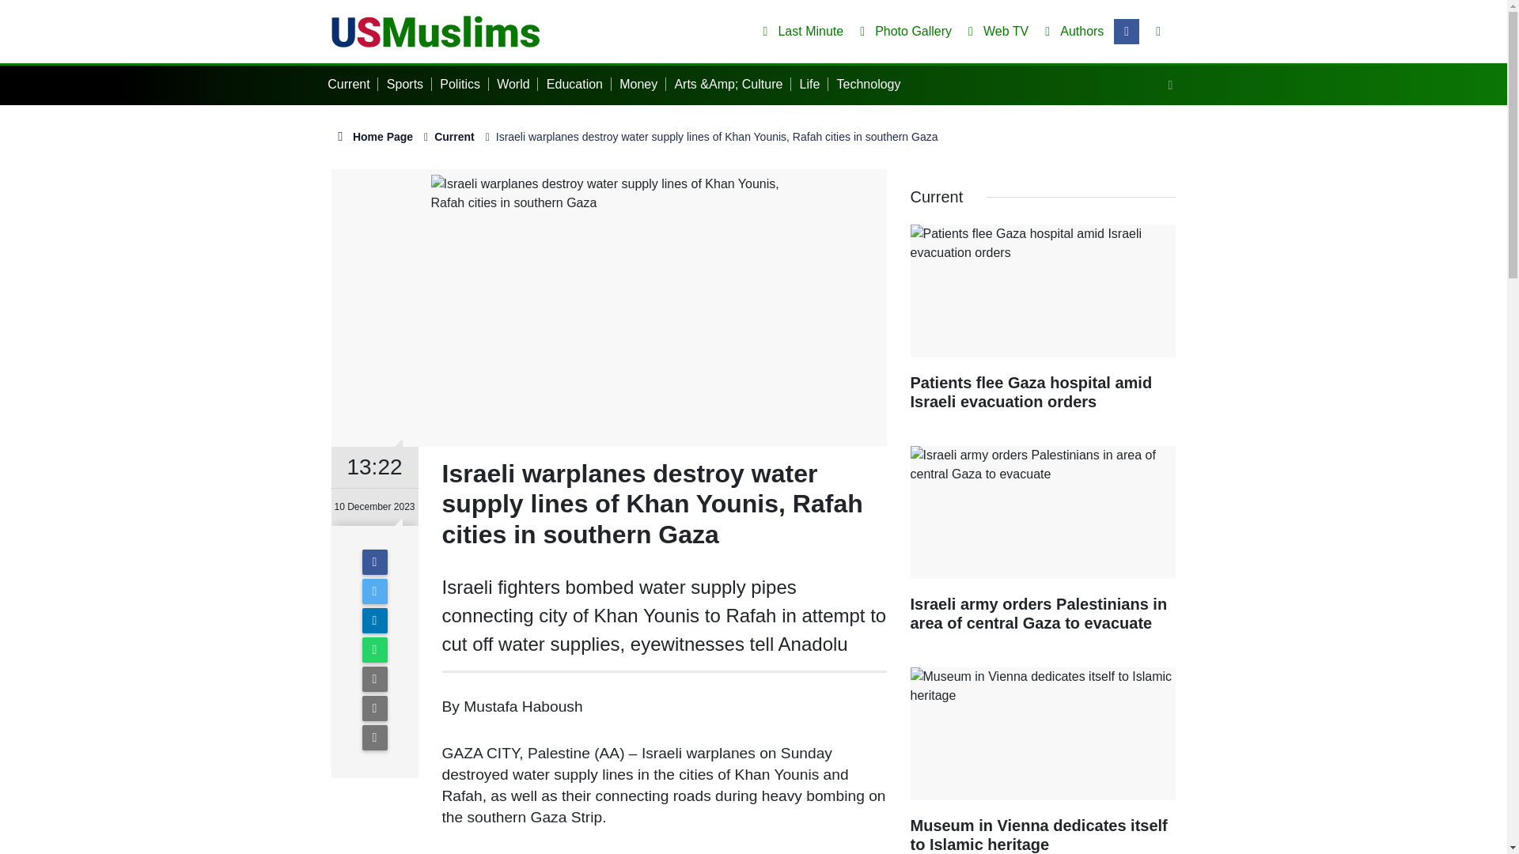  Describe the element at coordinates (579, 84) in the screenshot. I see `Education` at that location.